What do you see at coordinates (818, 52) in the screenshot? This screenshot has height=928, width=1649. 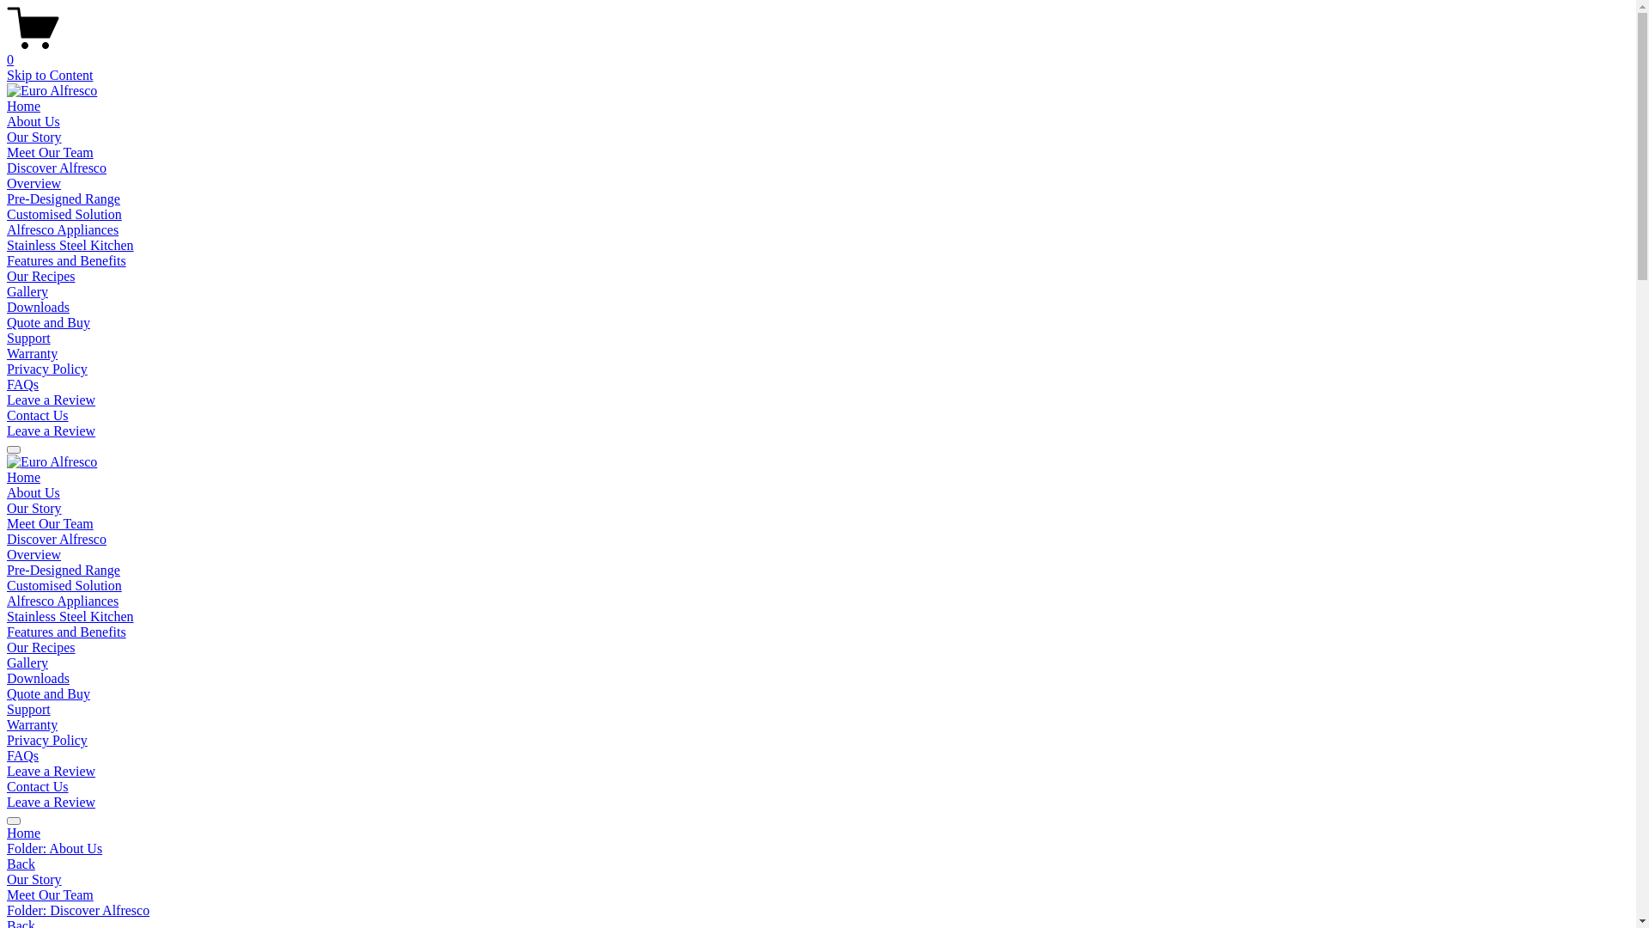 I see `0` at bounding box center [818, 52].